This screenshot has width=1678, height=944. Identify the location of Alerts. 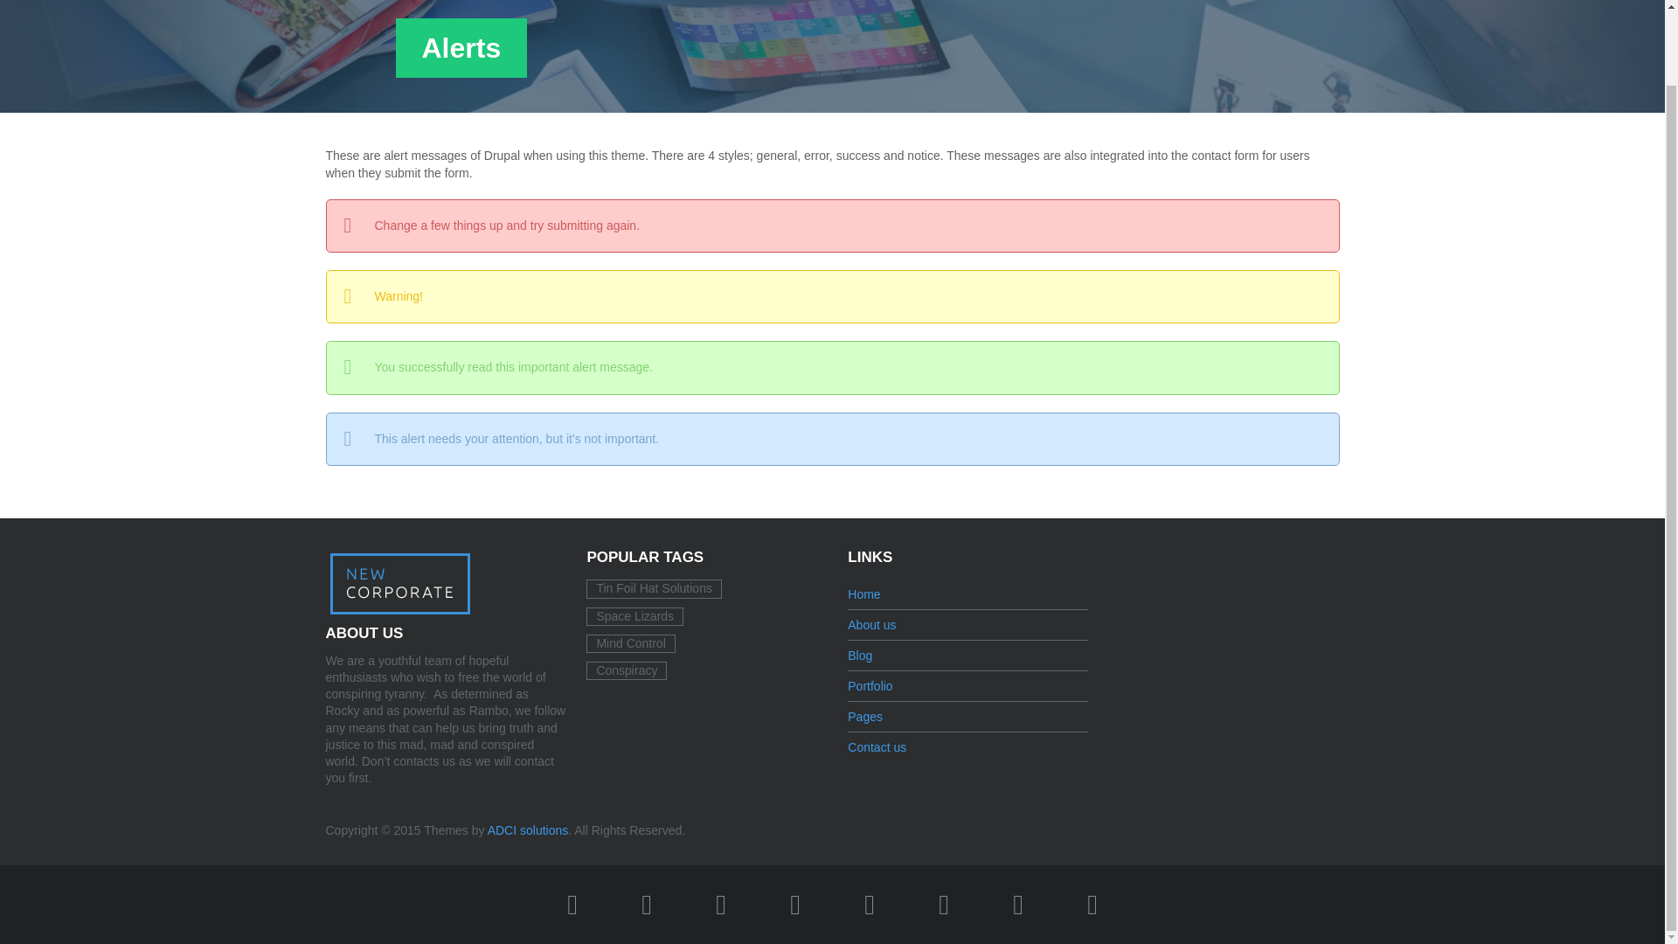
(1238, 15).